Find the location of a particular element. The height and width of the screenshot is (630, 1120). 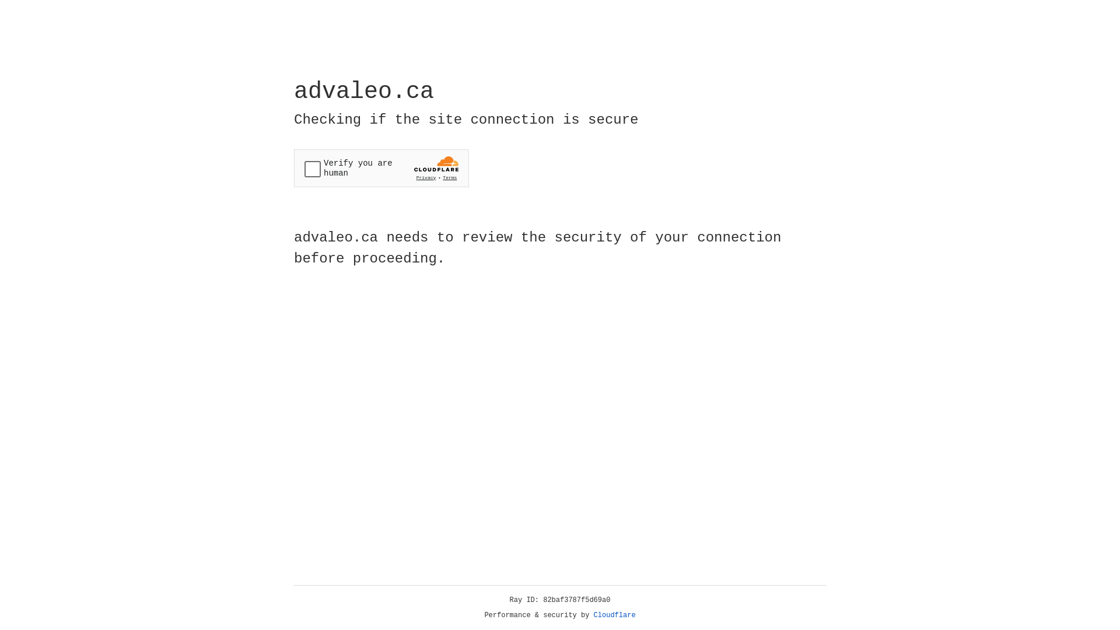

Widget containing a Cloudflare security challenge is located at coordinates (381, 168).